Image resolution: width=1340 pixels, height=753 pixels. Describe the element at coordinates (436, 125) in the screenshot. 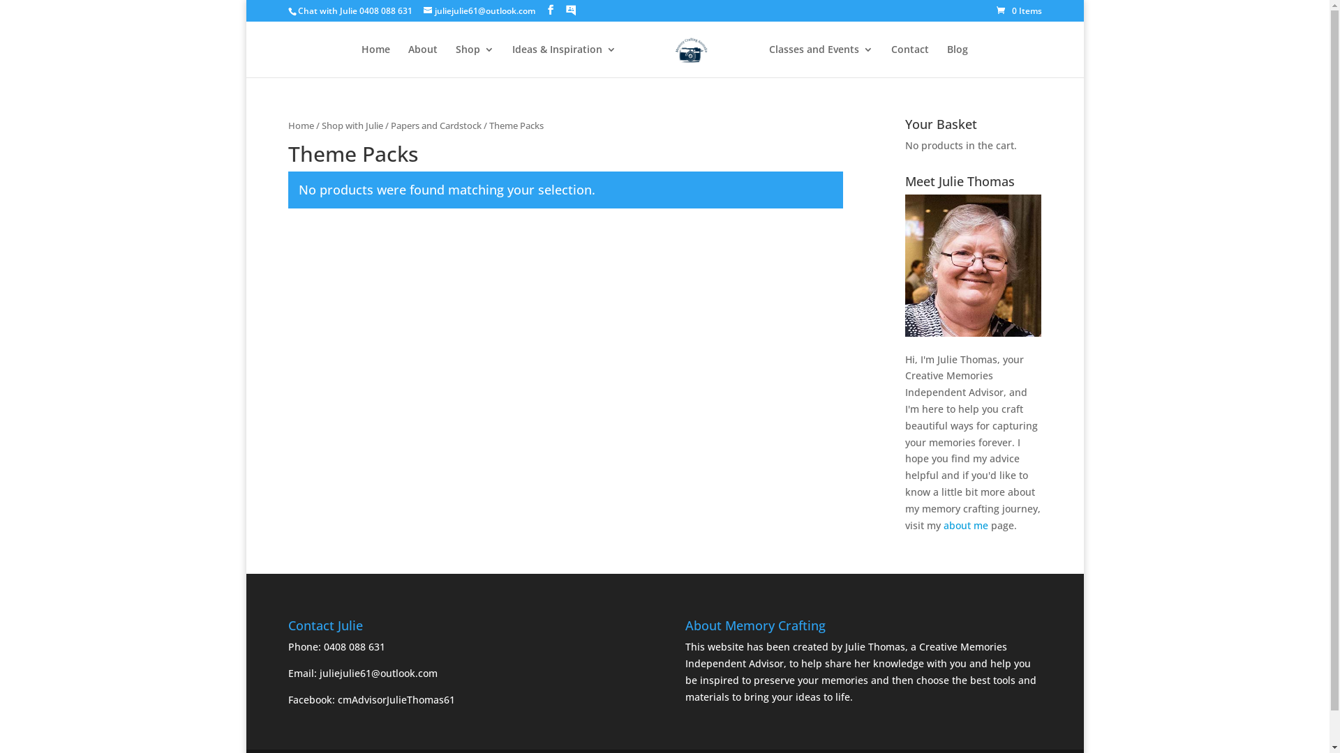

I see `Papers and Cardstock` at that location.